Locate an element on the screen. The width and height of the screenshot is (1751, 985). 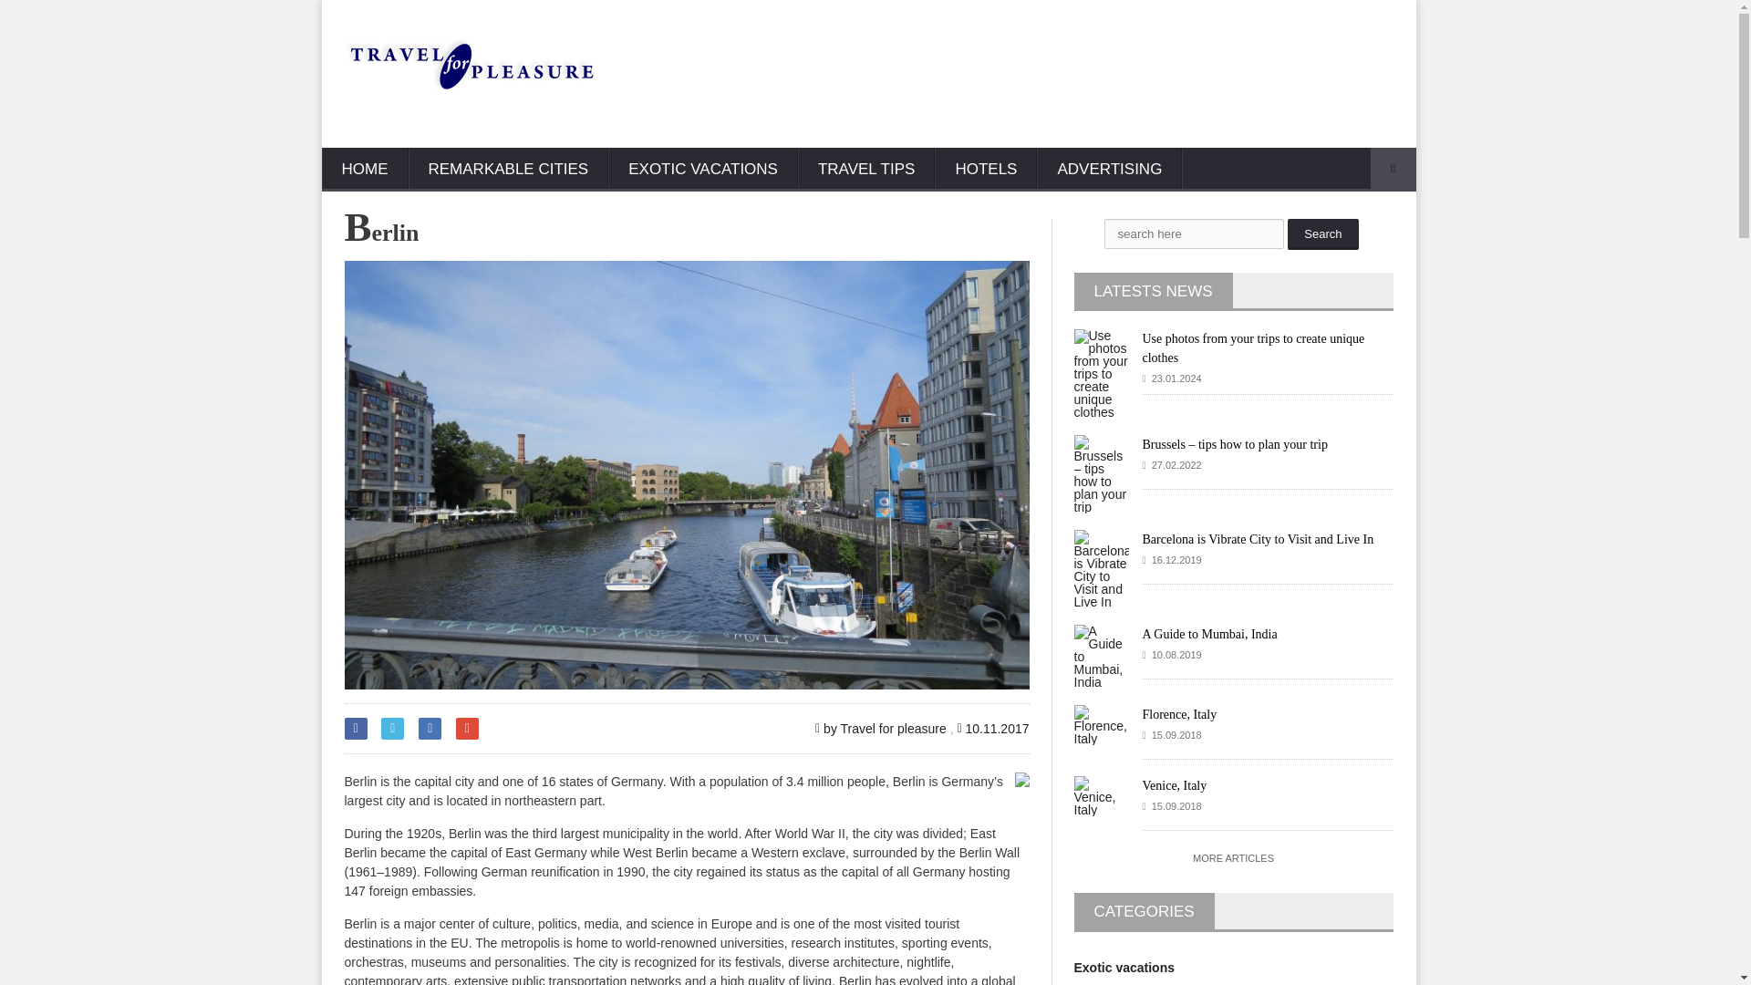
Posts by Travel for pleasure is located at coordinates (881, 728).